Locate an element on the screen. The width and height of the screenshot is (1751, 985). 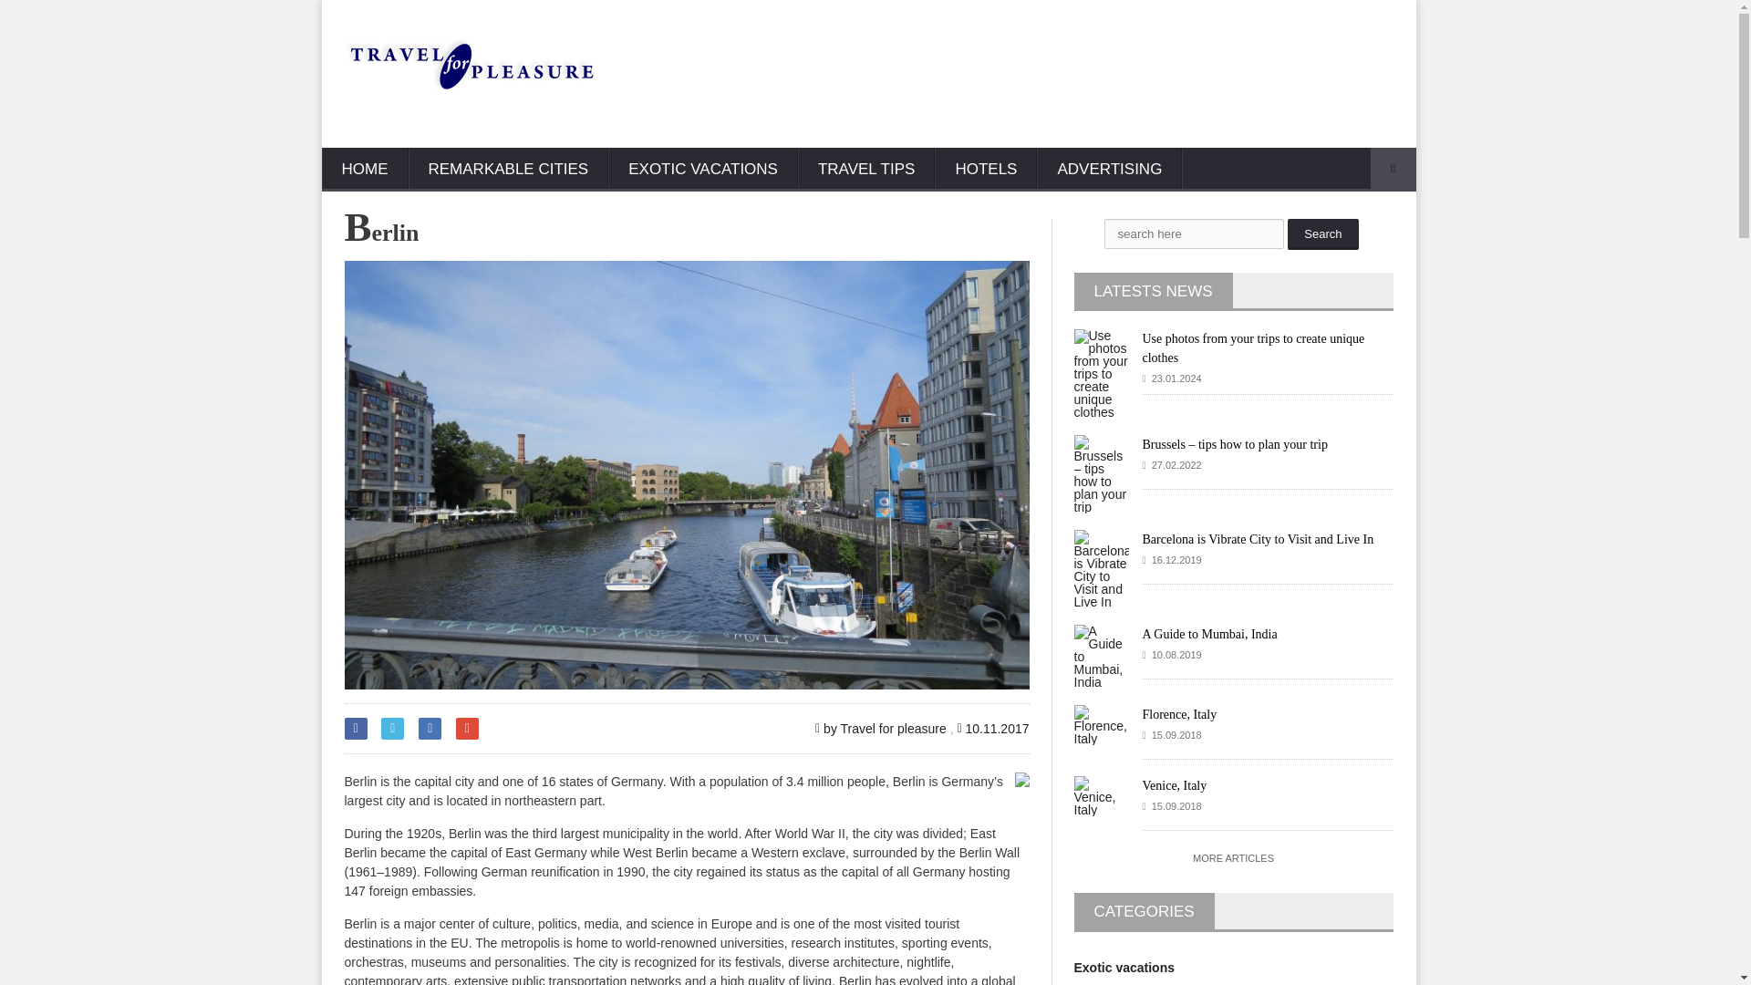
Posts by Travel for pleasure is located at coordinates (881, 728).